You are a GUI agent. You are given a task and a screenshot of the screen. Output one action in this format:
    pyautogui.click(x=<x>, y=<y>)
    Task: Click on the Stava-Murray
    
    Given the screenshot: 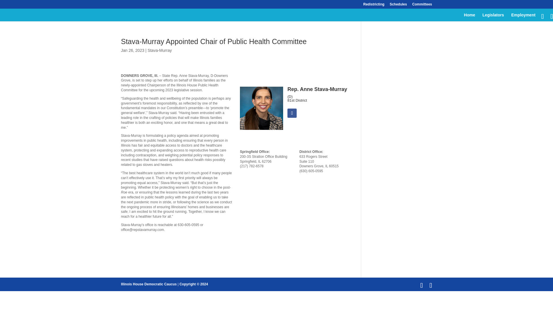 What is the action you would take?
    pyautogui.click(x=160, y=50)
    